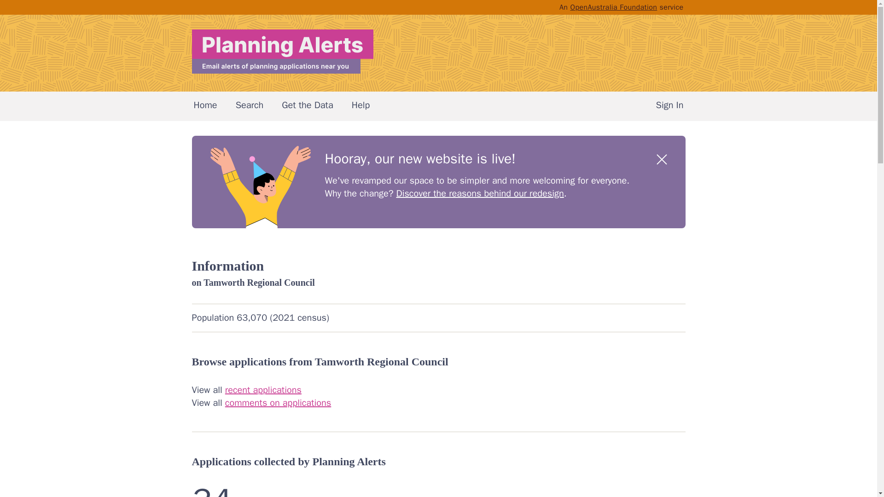  What do you see at coordinates (205, 106) in the screenshot?
I see `Home` at bounding box center [205, 106].